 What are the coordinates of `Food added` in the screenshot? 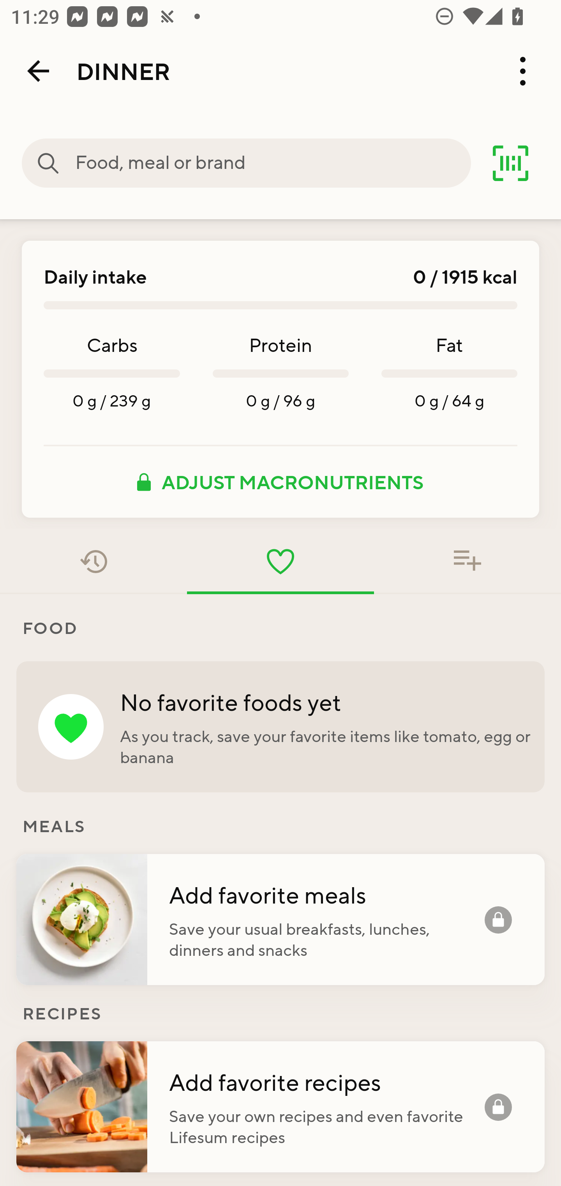 It's located at (467, 561).